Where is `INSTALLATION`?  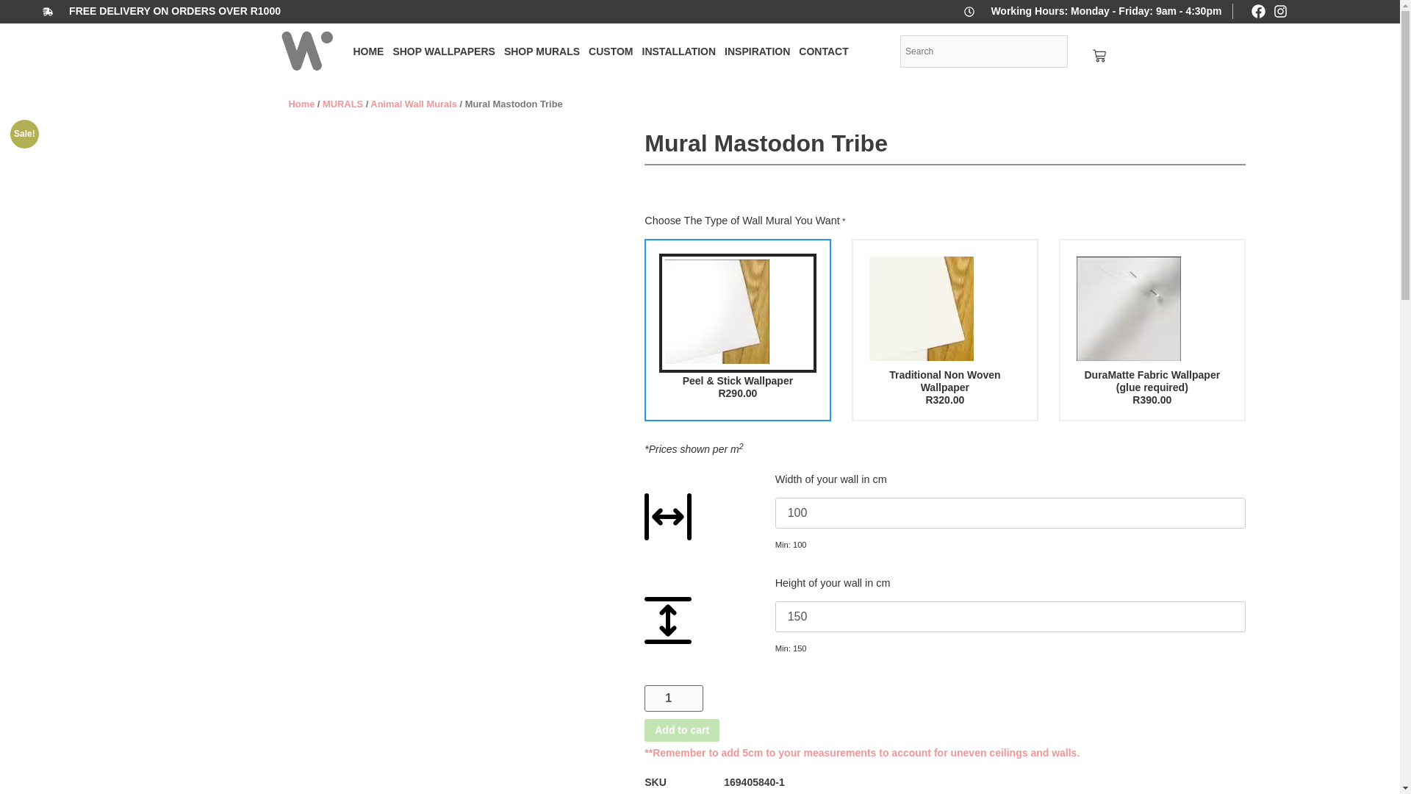
INSTALLATION is located at coordinates (679, 51).